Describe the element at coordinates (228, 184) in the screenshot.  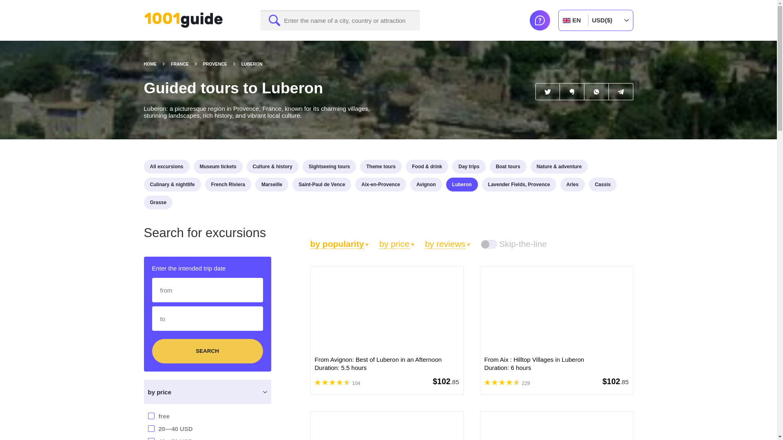
I see `French Riviera` at that location.